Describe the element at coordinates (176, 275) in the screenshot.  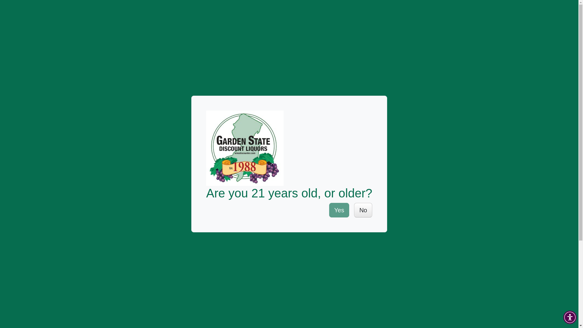
I see `Prepared Cocktails` at that location.